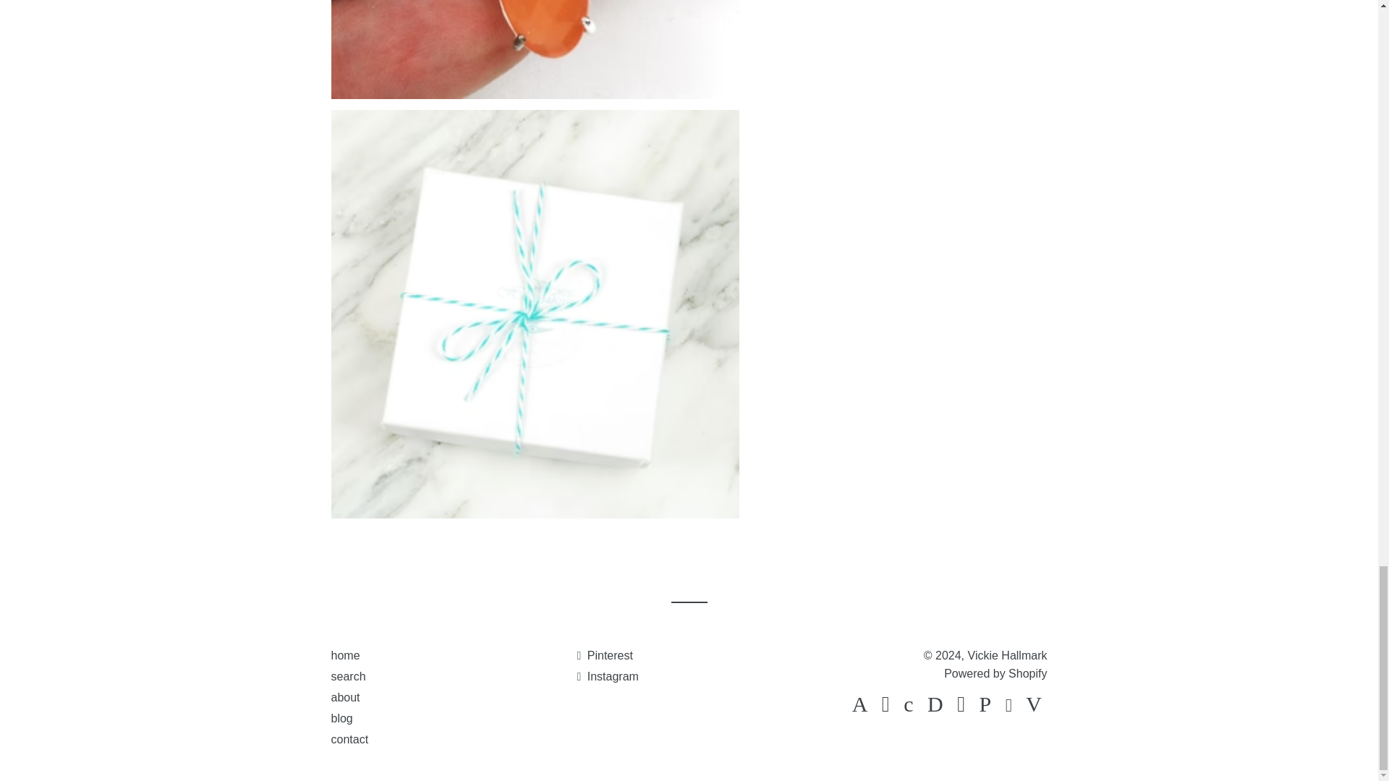 The width and height of the screenshot is (1389, 781). What do you see at coordinates (606, 675) in the screenshot?
I see `Vickie Hallmark on Instagram` at bounding box center [606, 675].